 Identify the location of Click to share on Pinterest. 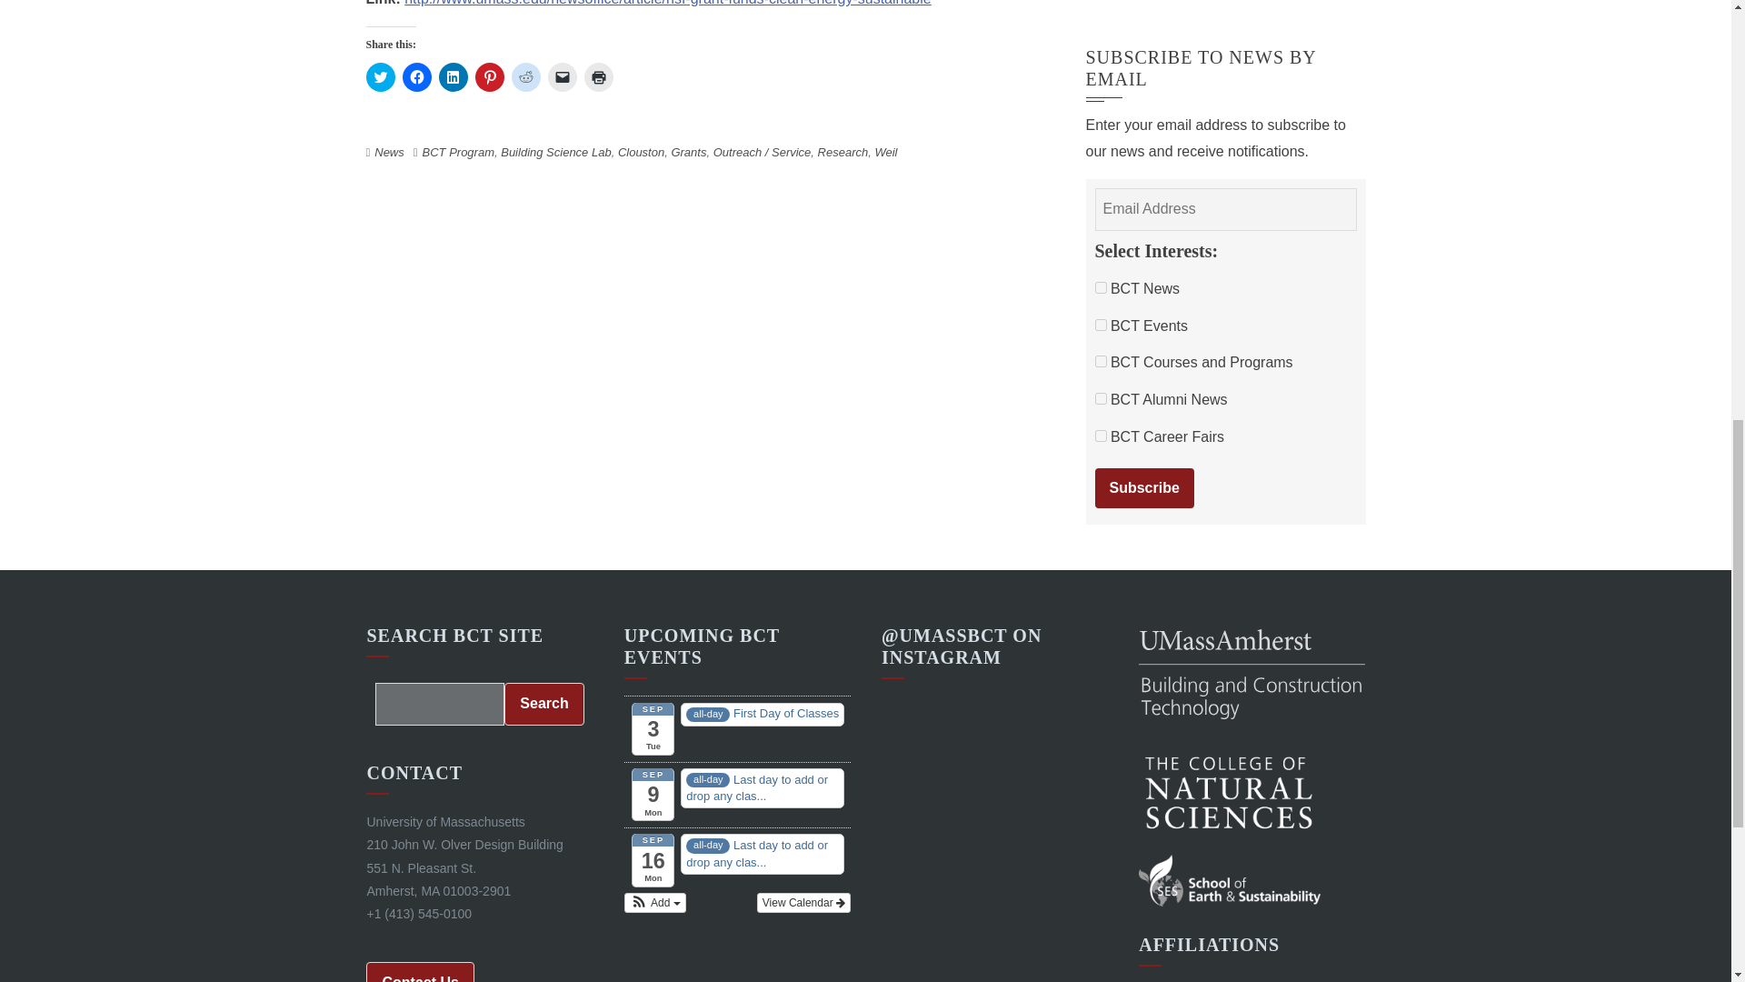
(489, 77).